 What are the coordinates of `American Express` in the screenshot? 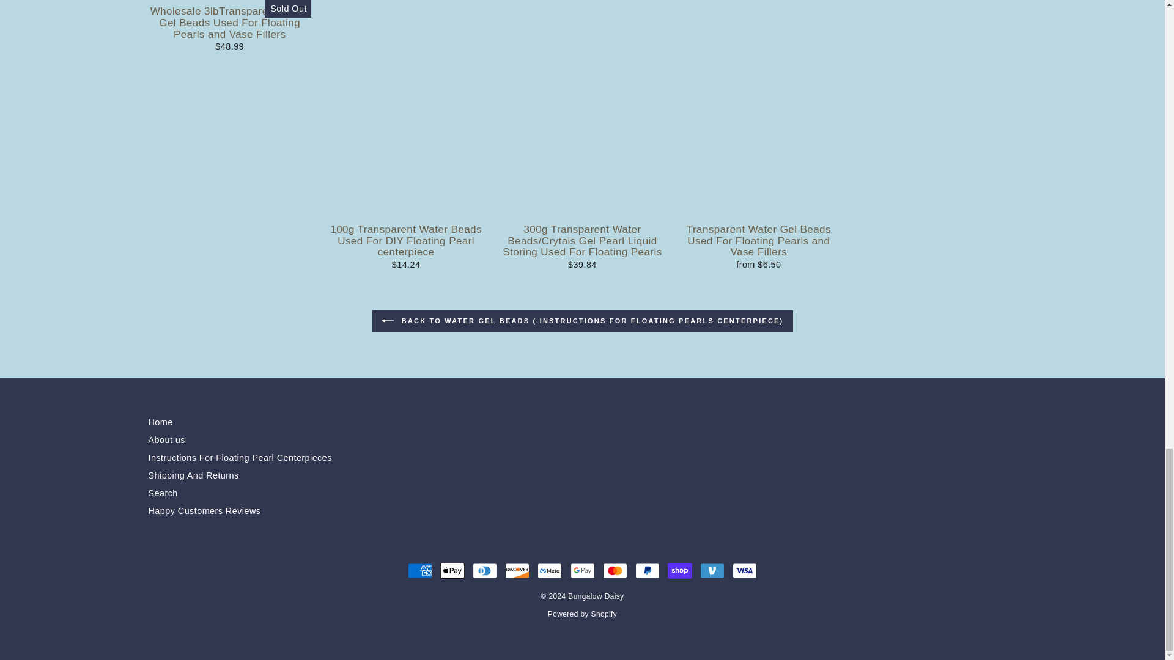 It's located at (419, 570).